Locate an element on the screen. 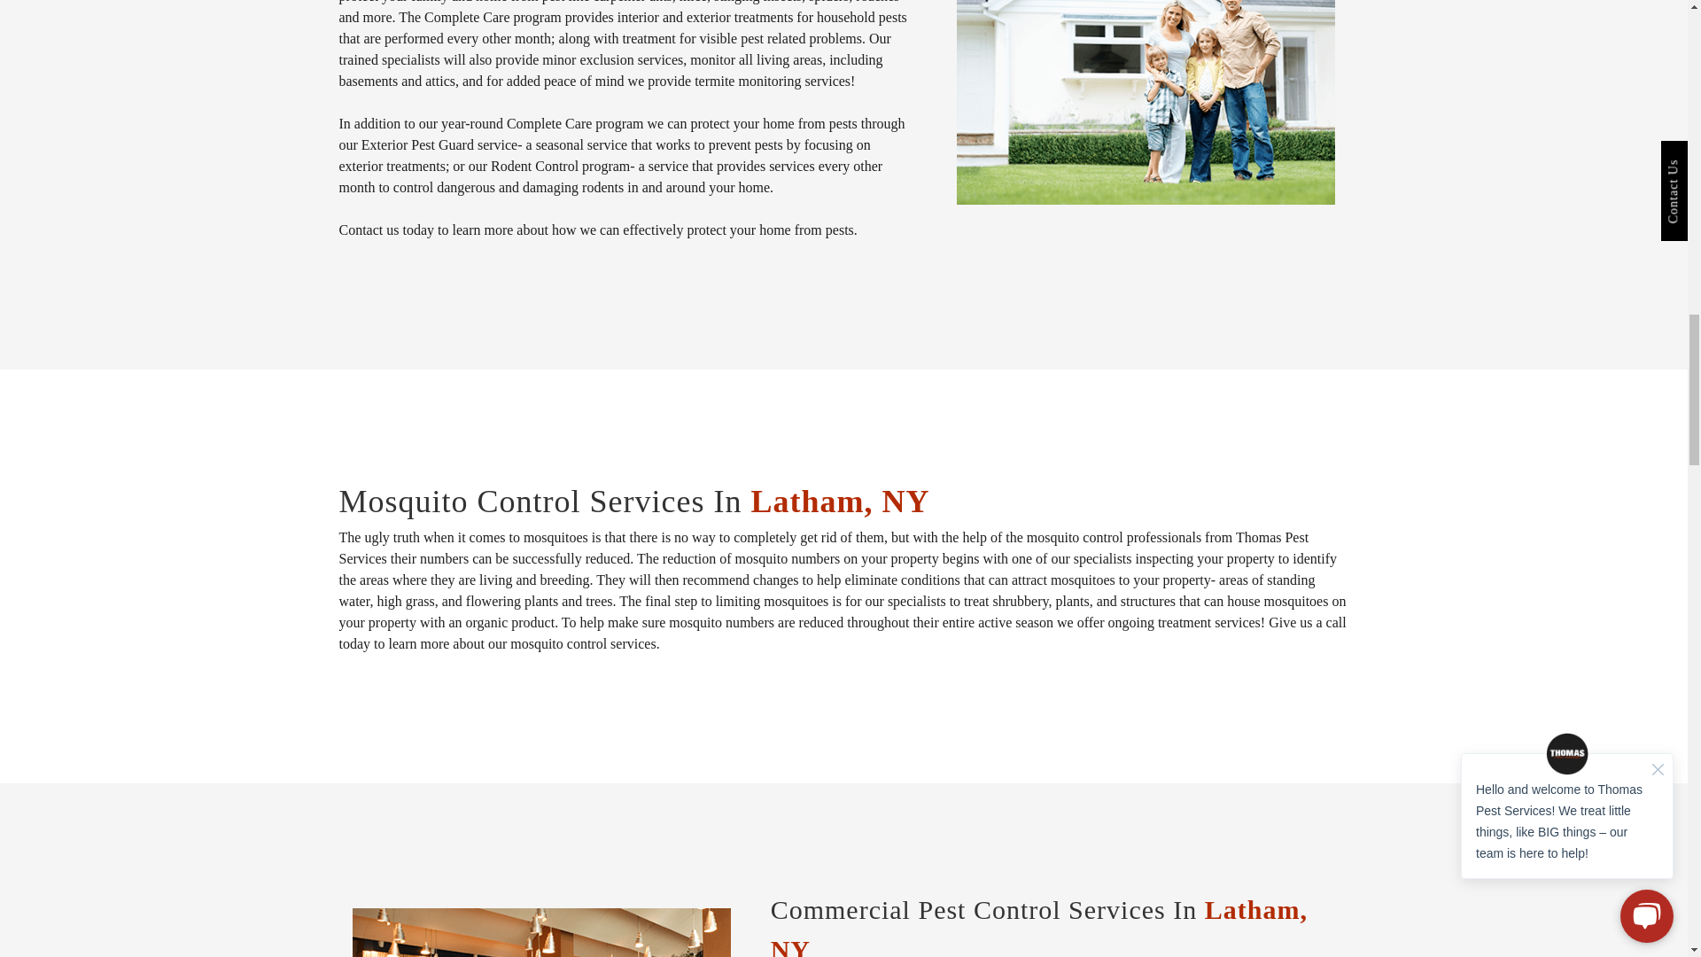  restaurant-in-latham-ny is located at coordinates (541, 932).